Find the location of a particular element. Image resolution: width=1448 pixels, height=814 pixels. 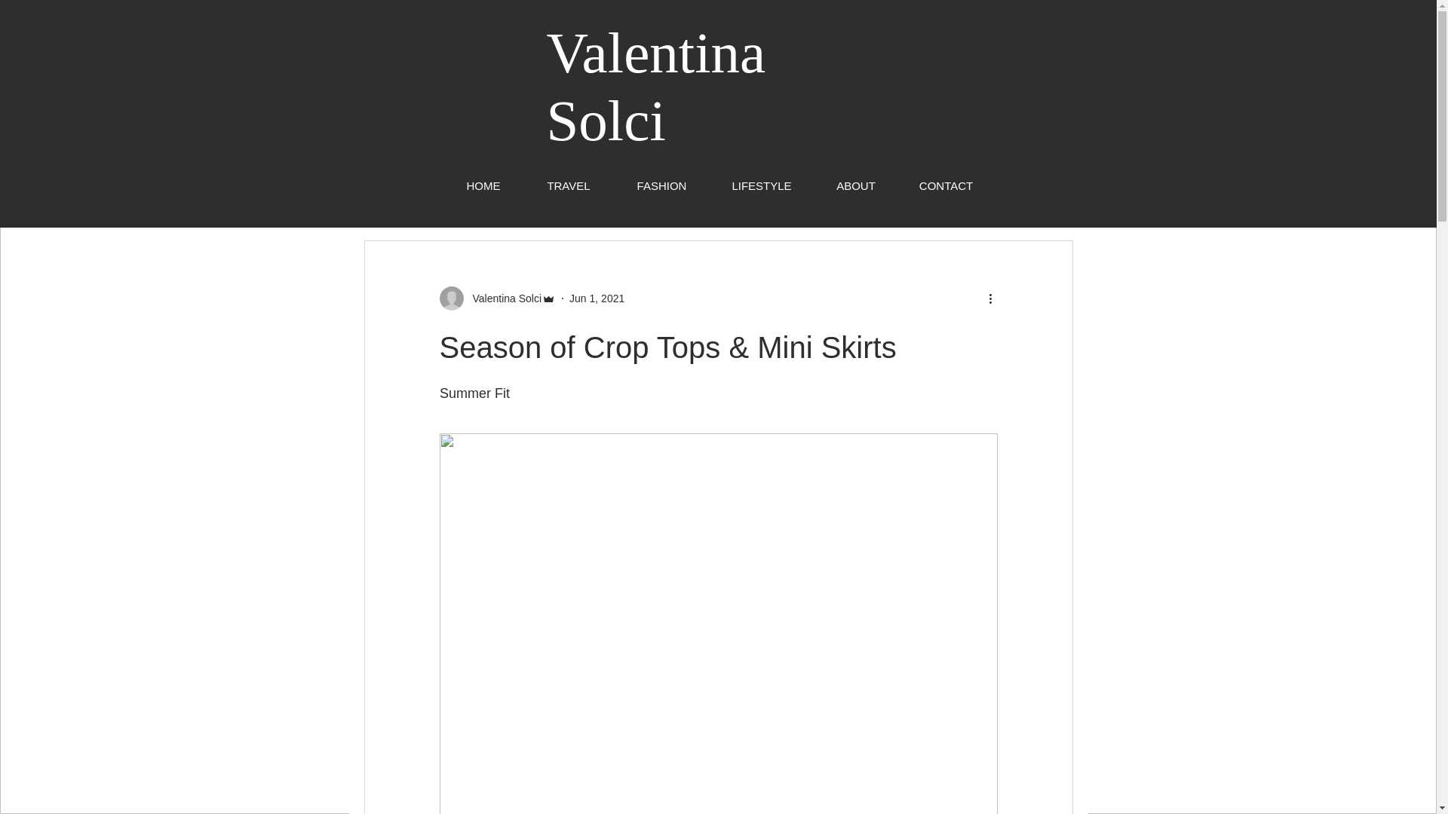

ABOUT is located at coordinates (855, 186).